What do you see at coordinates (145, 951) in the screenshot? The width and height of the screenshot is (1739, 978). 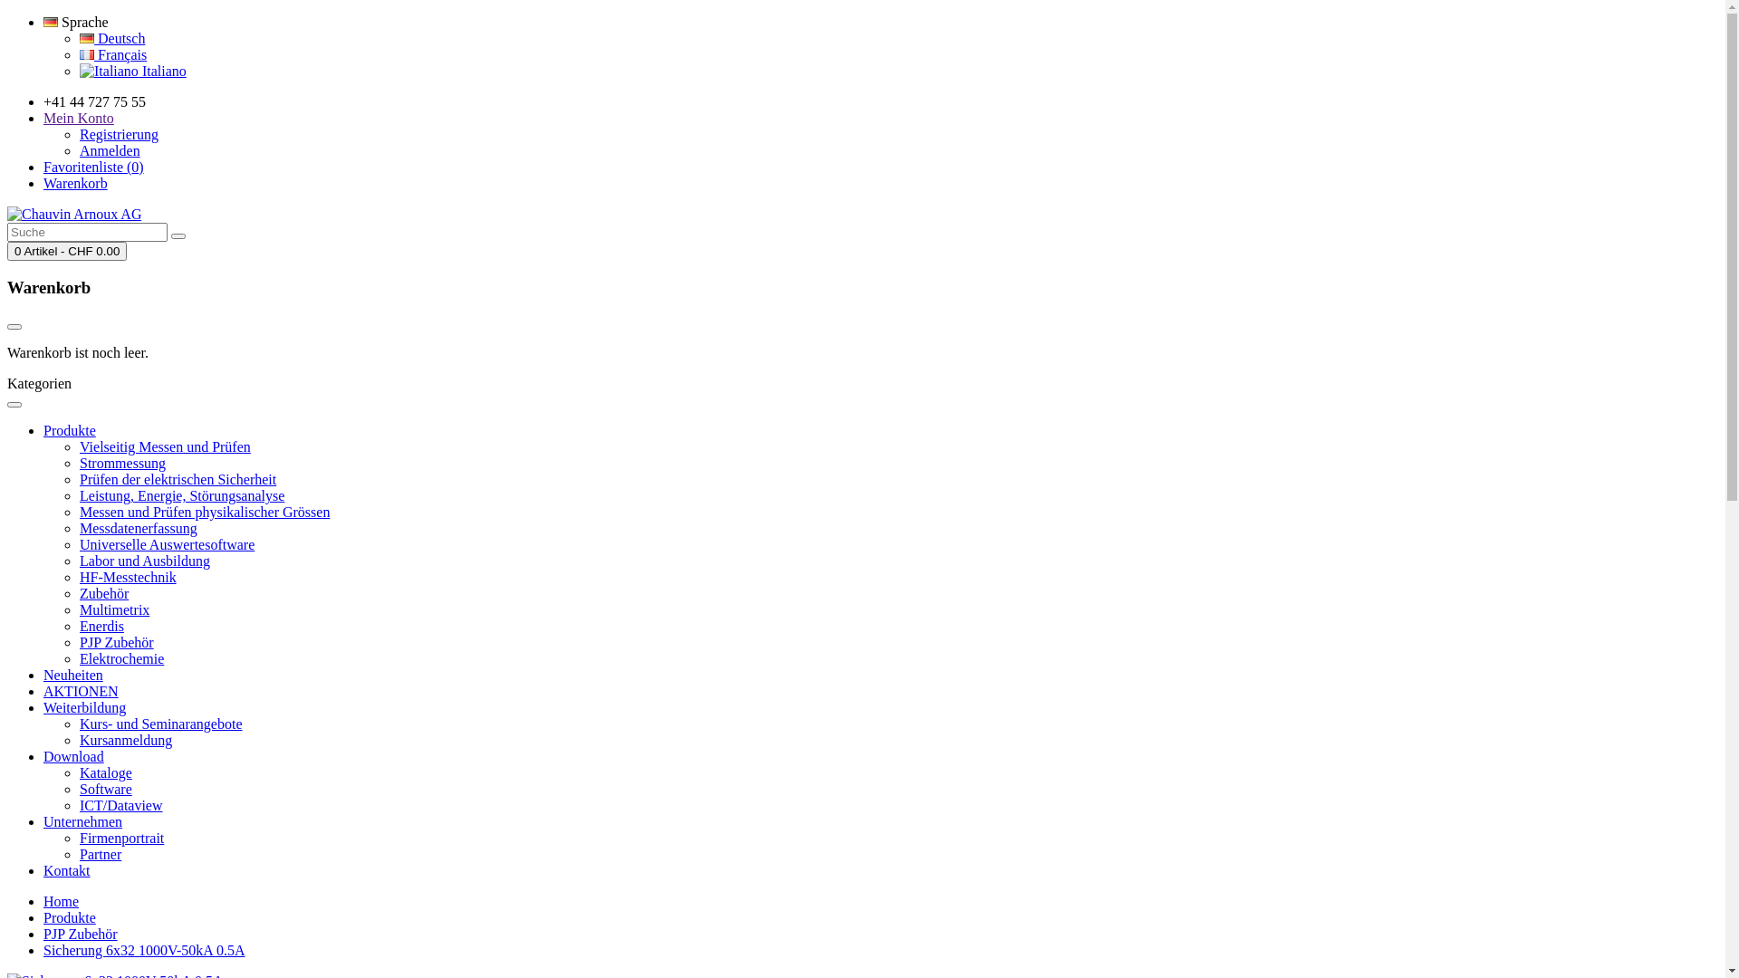 I see `Sicherung 6x32 1000V-50kA 0.5A` at bounding box center [145, 951].